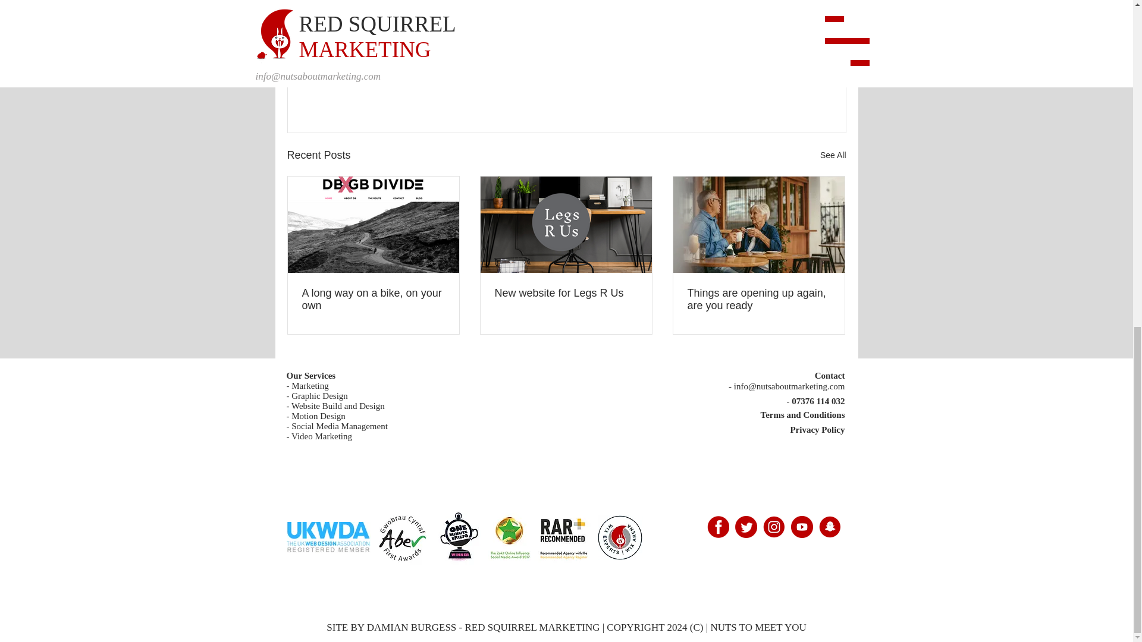 This screenshot has height=642, width=1142. What do you see at coordinates (318, 416) in the screenshot?
I see `Motion Design` at bounding box center [318, 416].